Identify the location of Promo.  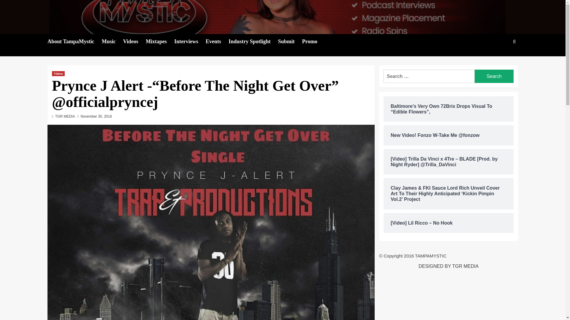
(313, 41).